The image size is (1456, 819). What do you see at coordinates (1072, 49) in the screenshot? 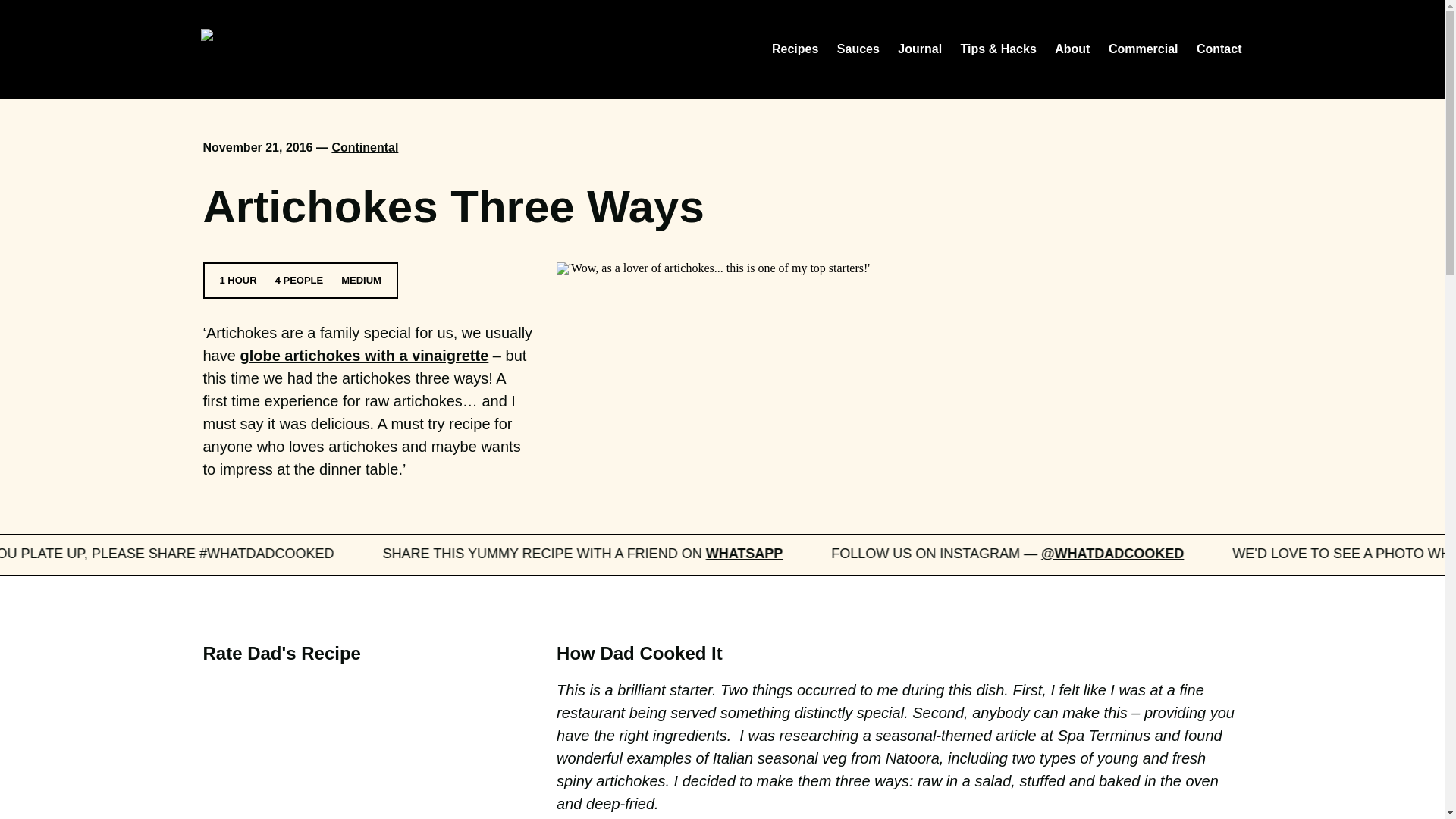
I see `About` at bounding box center [1072, 49].